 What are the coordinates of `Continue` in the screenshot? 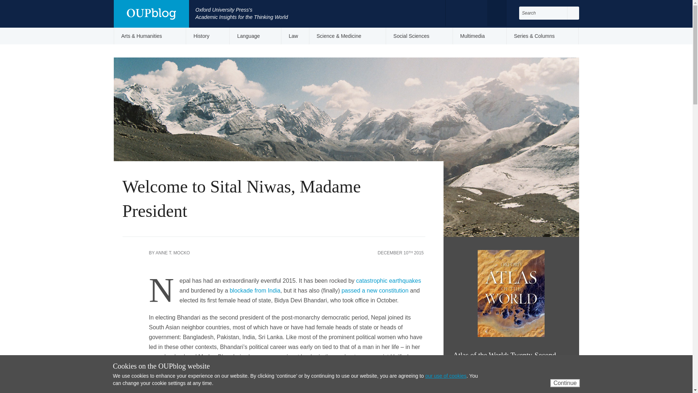 It's located at (565, 383).